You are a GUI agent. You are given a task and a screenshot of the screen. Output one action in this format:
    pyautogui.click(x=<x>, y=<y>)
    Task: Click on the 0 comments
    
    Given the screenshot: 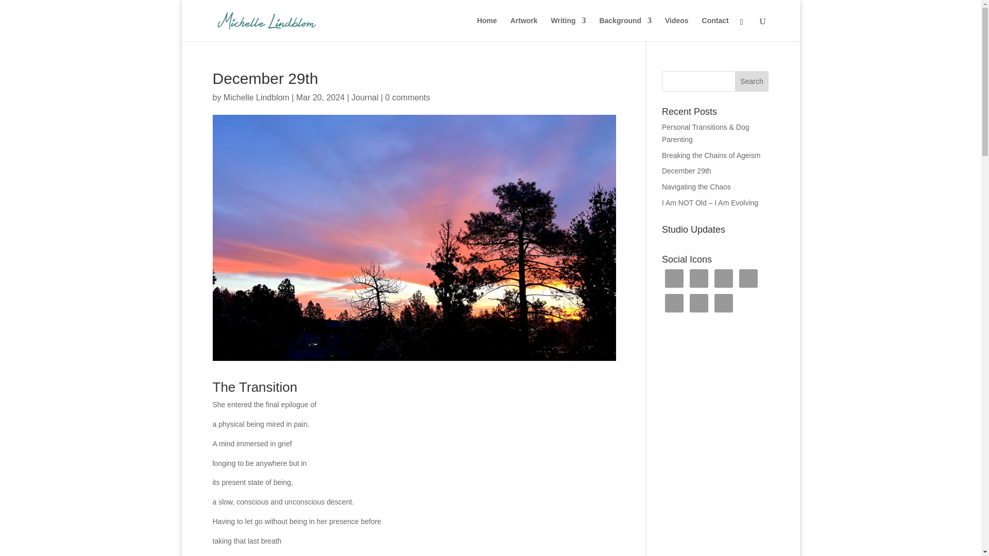 What is the action you would take?
    pyautogui.click(x=408, y=97)
    